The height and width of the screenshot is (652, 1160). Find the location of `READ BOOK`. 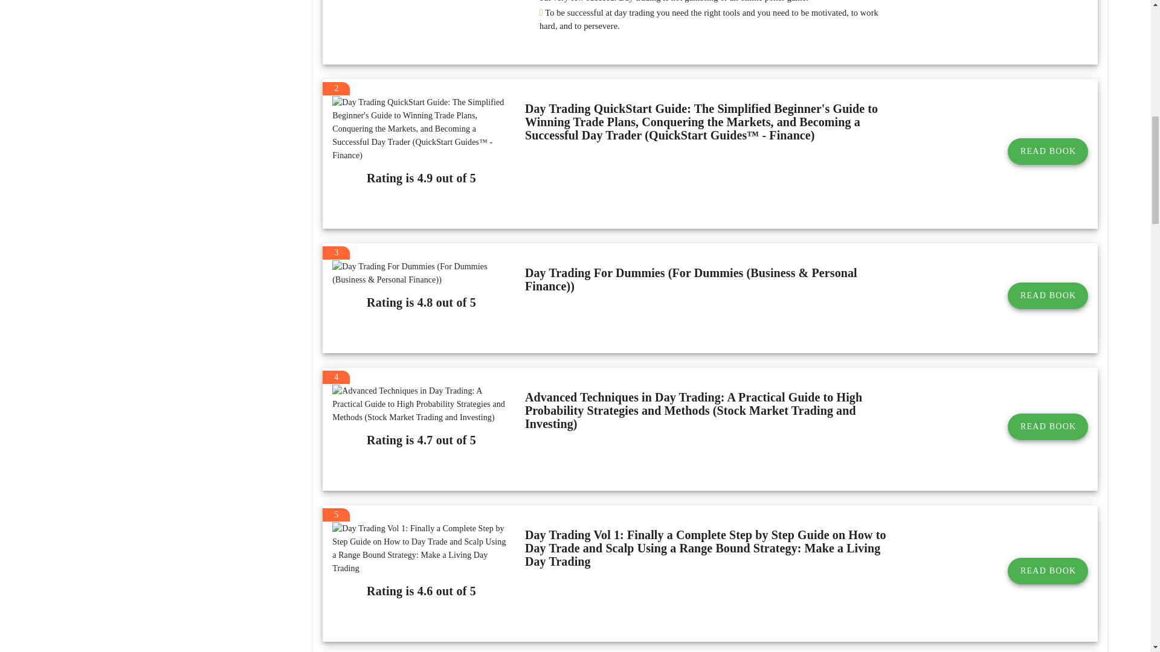

READ BOOK is located at coordinates (1048, 295).